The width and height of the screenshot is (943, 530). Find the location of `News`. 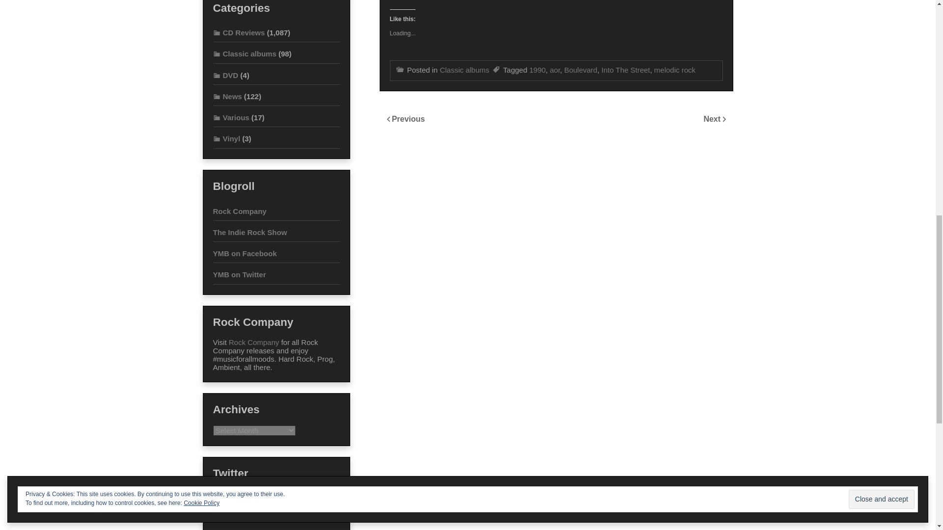

News is located at coordinates (227, 96).